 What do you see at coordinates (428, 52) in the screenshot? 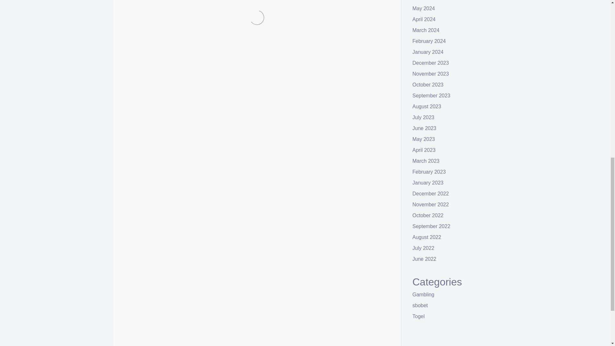
I see `January 2024` at bounding box center [428, 52].